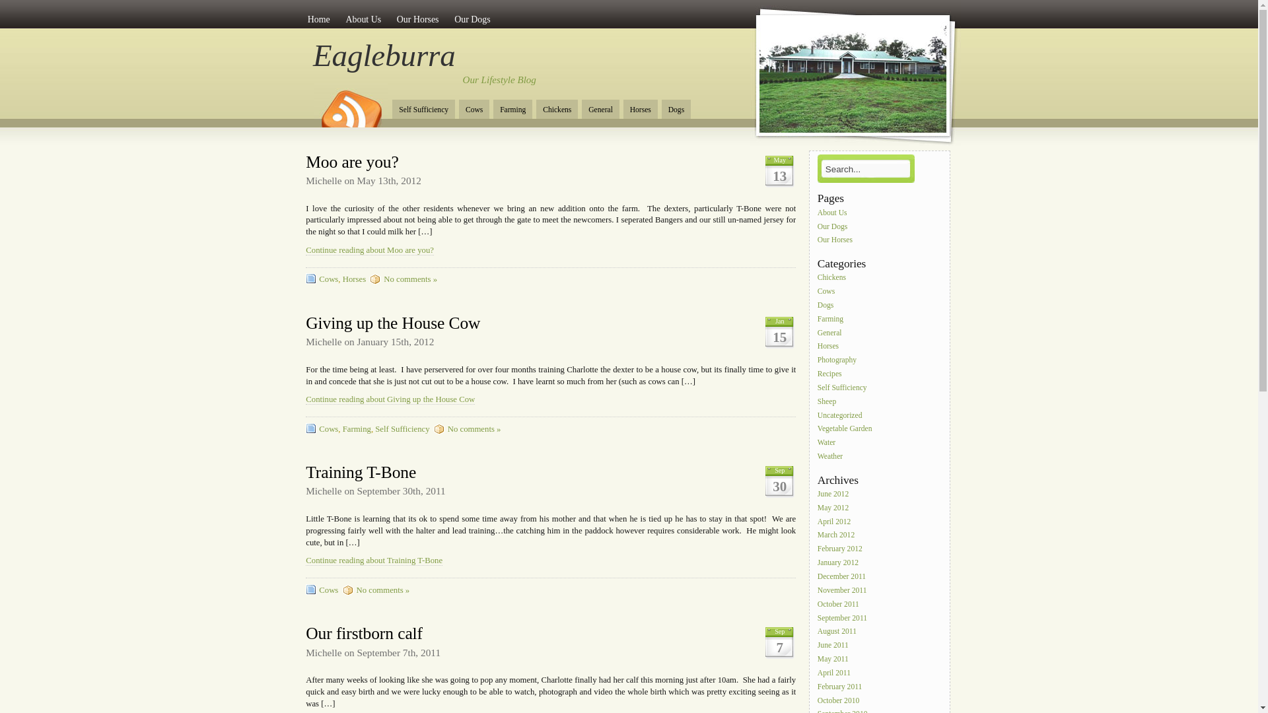 The height and width of the screenshot is (713, 1268). Describe the element at coordinates (833, 660) in the screenshot. I see `May 2011` at that location.